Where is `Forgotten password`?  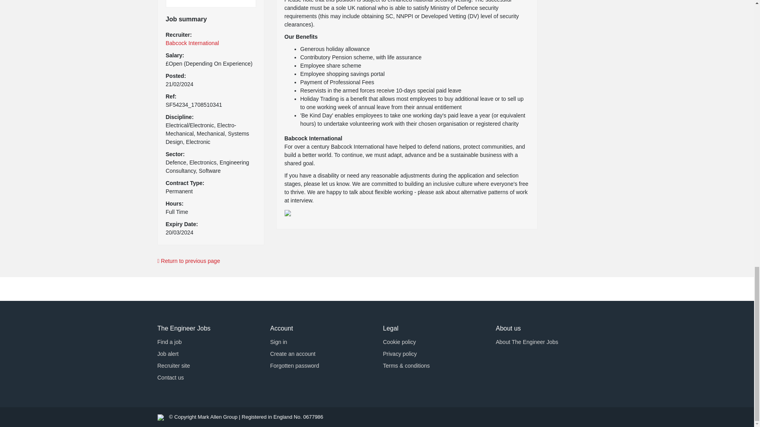
Forgotten password is located at coordinates (294, 365).